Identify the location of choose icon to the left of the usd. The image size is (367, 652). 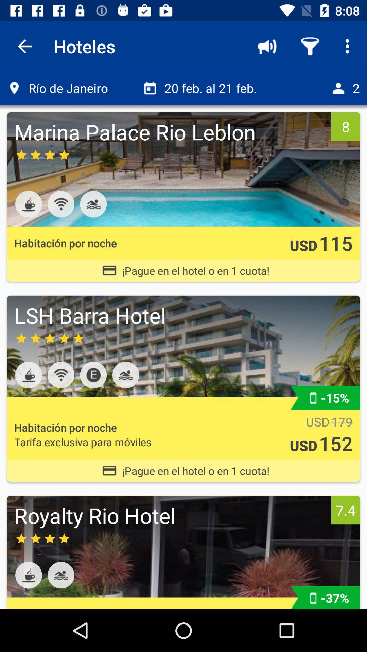
(83, 442).